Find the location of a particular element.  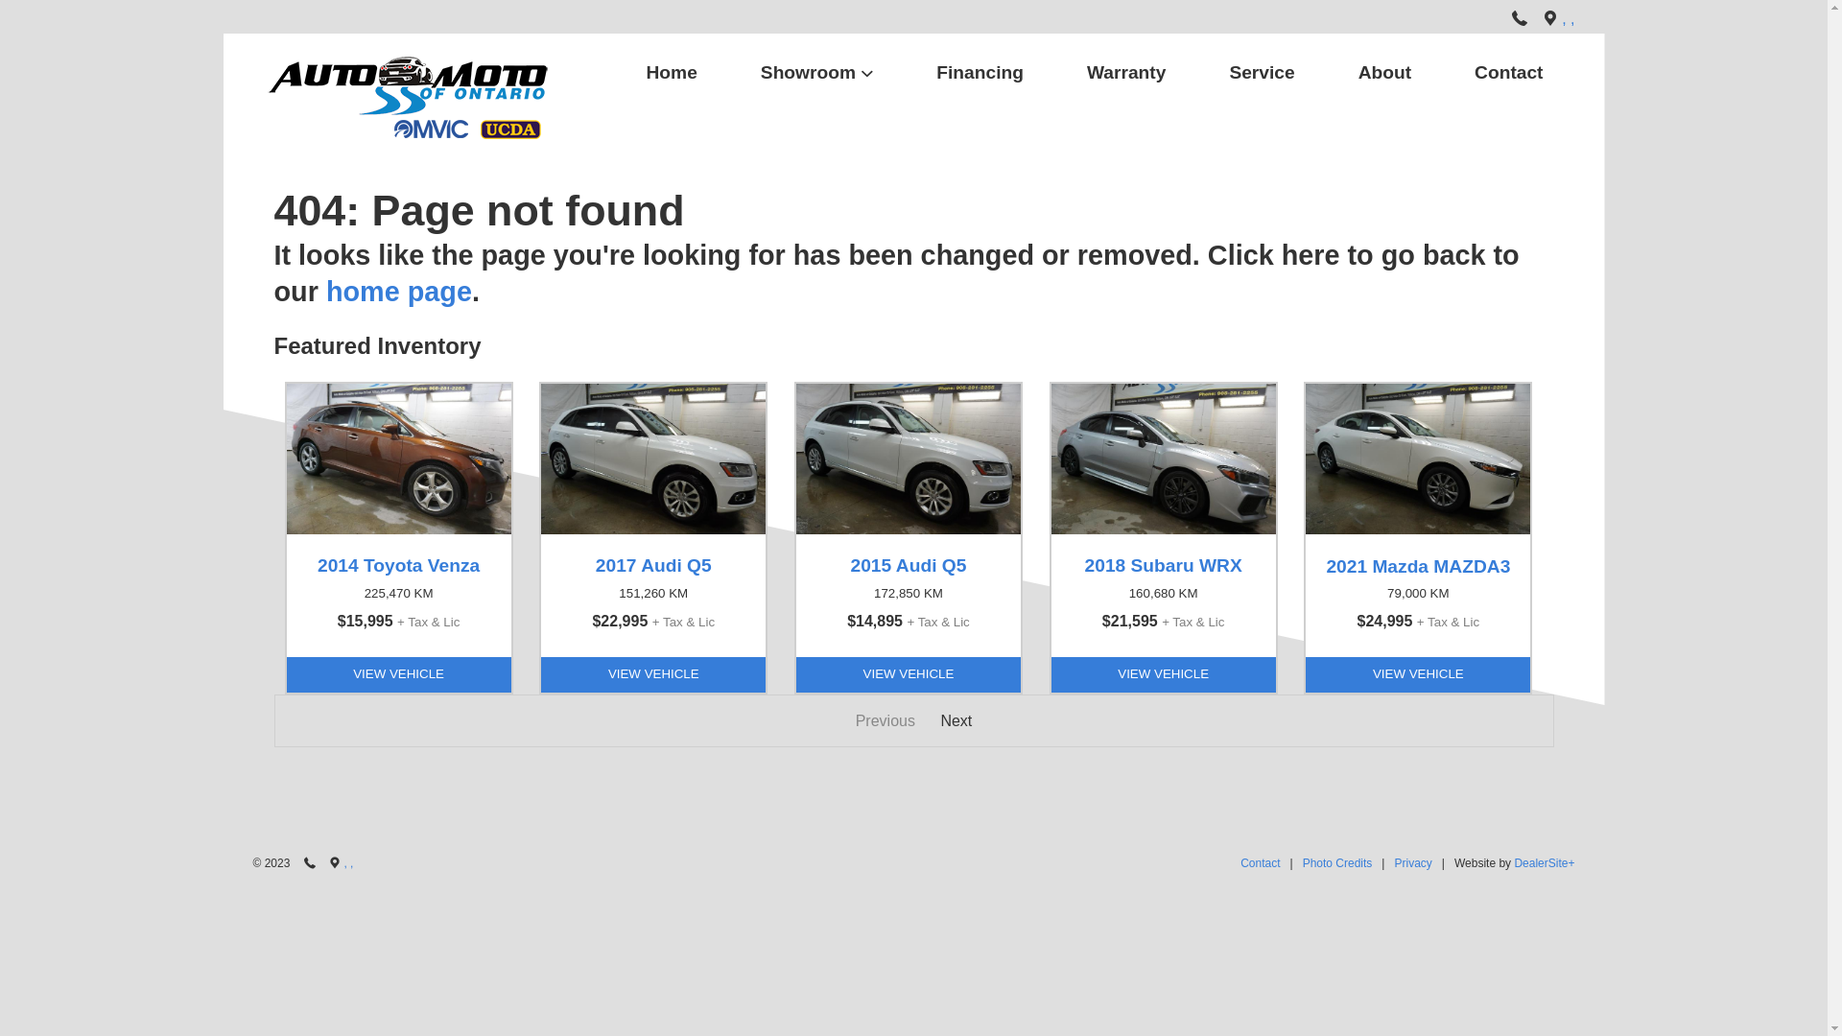

Warranty is located at coordinates (1126, 73).